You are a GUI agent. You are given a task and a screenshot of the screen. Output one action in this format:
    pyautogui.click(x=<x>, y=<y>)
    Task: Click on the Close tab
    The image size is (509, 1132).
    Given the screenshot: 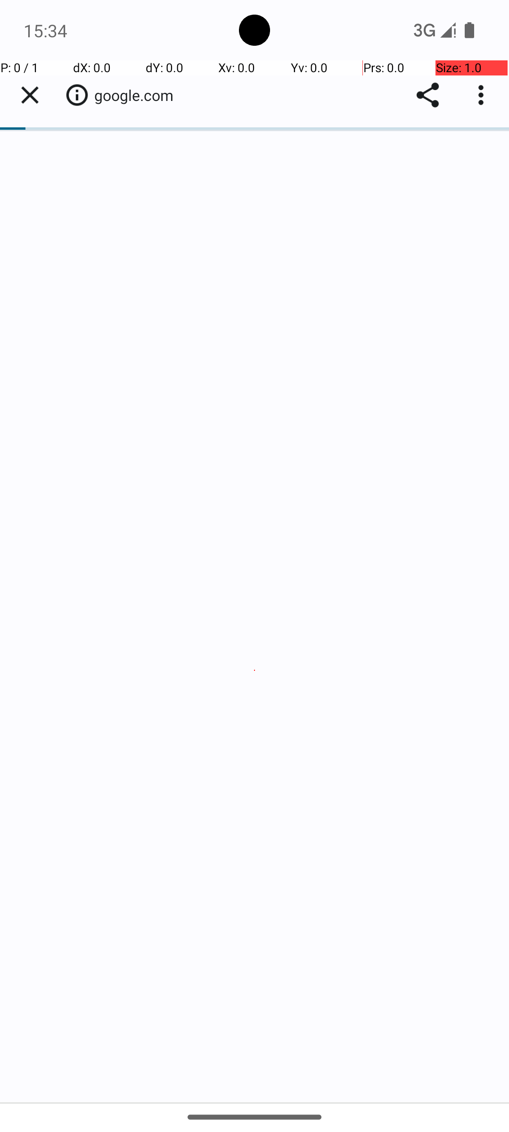 What is the action you would take?
    pyautogui.click(x=30, y=95)
    